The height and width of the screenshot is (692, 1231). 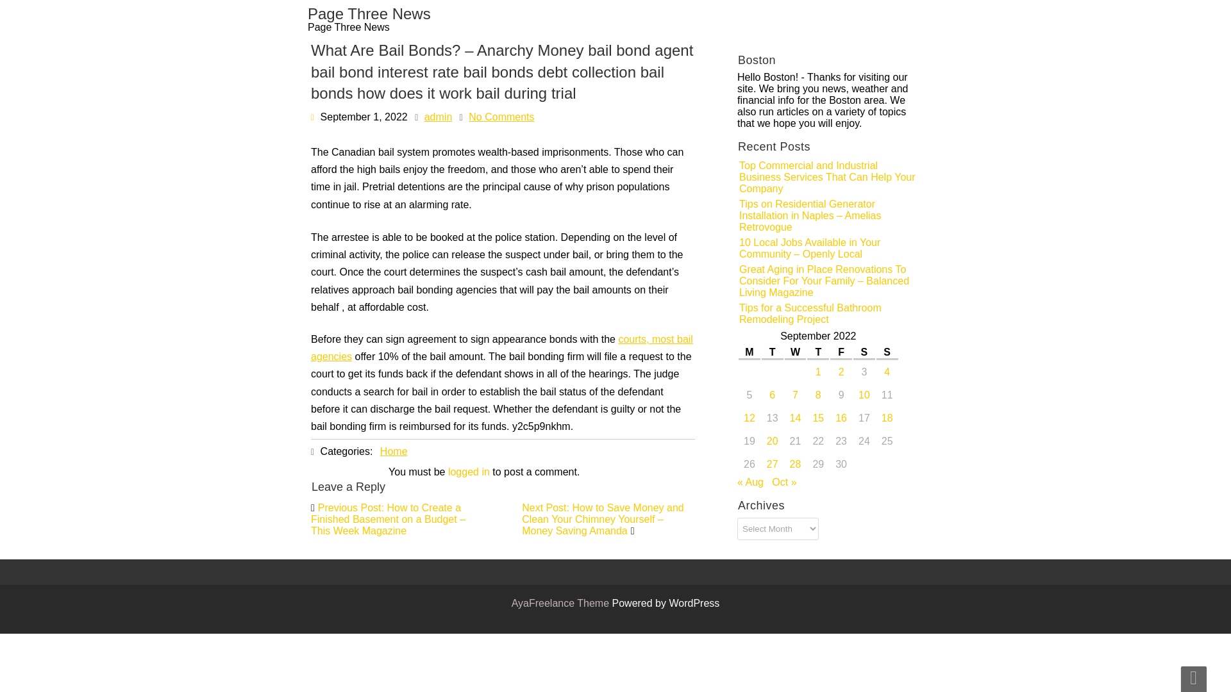 I want to click on Page Three News, so click(x=369, y=19).